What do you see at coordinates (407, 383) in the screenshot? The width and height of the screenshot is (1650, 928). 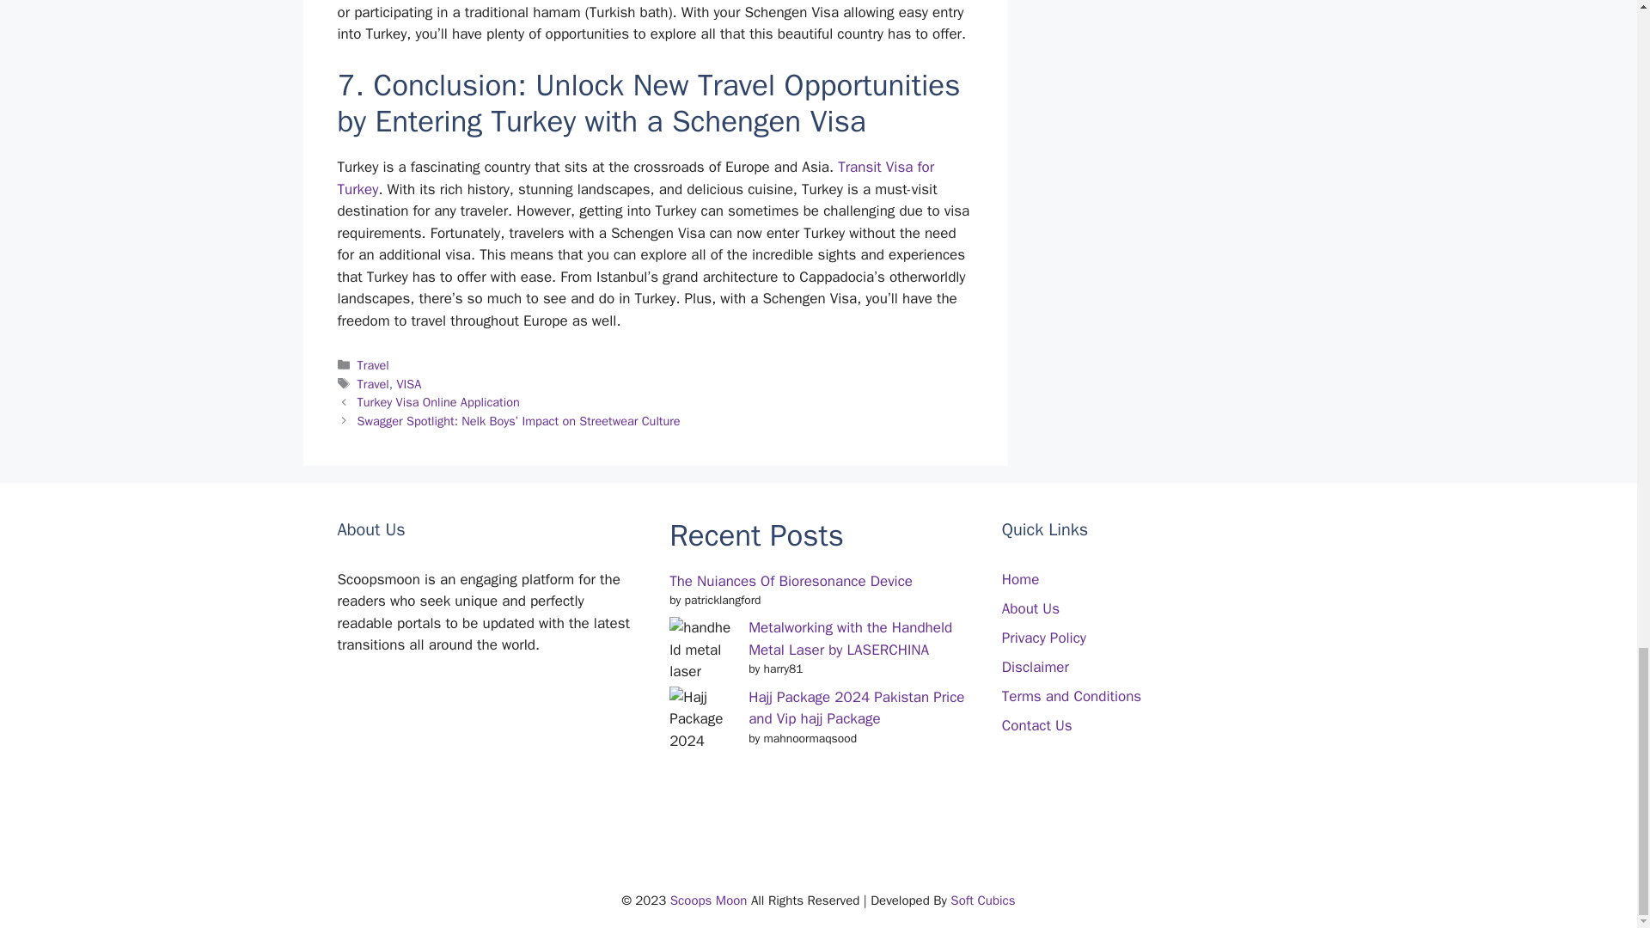 I see `VISA` at bounding box center [407, 383].